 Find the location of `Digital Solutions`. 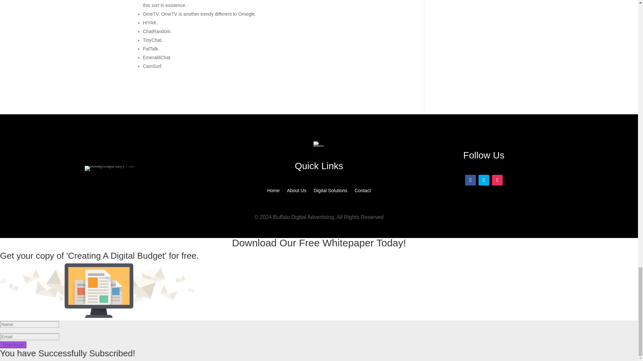

Digital Solutions is located at coordinates (330, 192).